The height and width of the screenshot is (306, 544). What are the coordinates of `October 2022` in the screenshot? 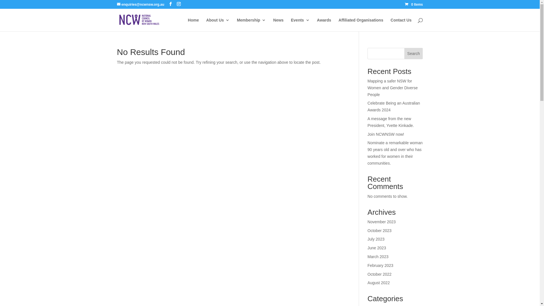 It's located at (380, 274).